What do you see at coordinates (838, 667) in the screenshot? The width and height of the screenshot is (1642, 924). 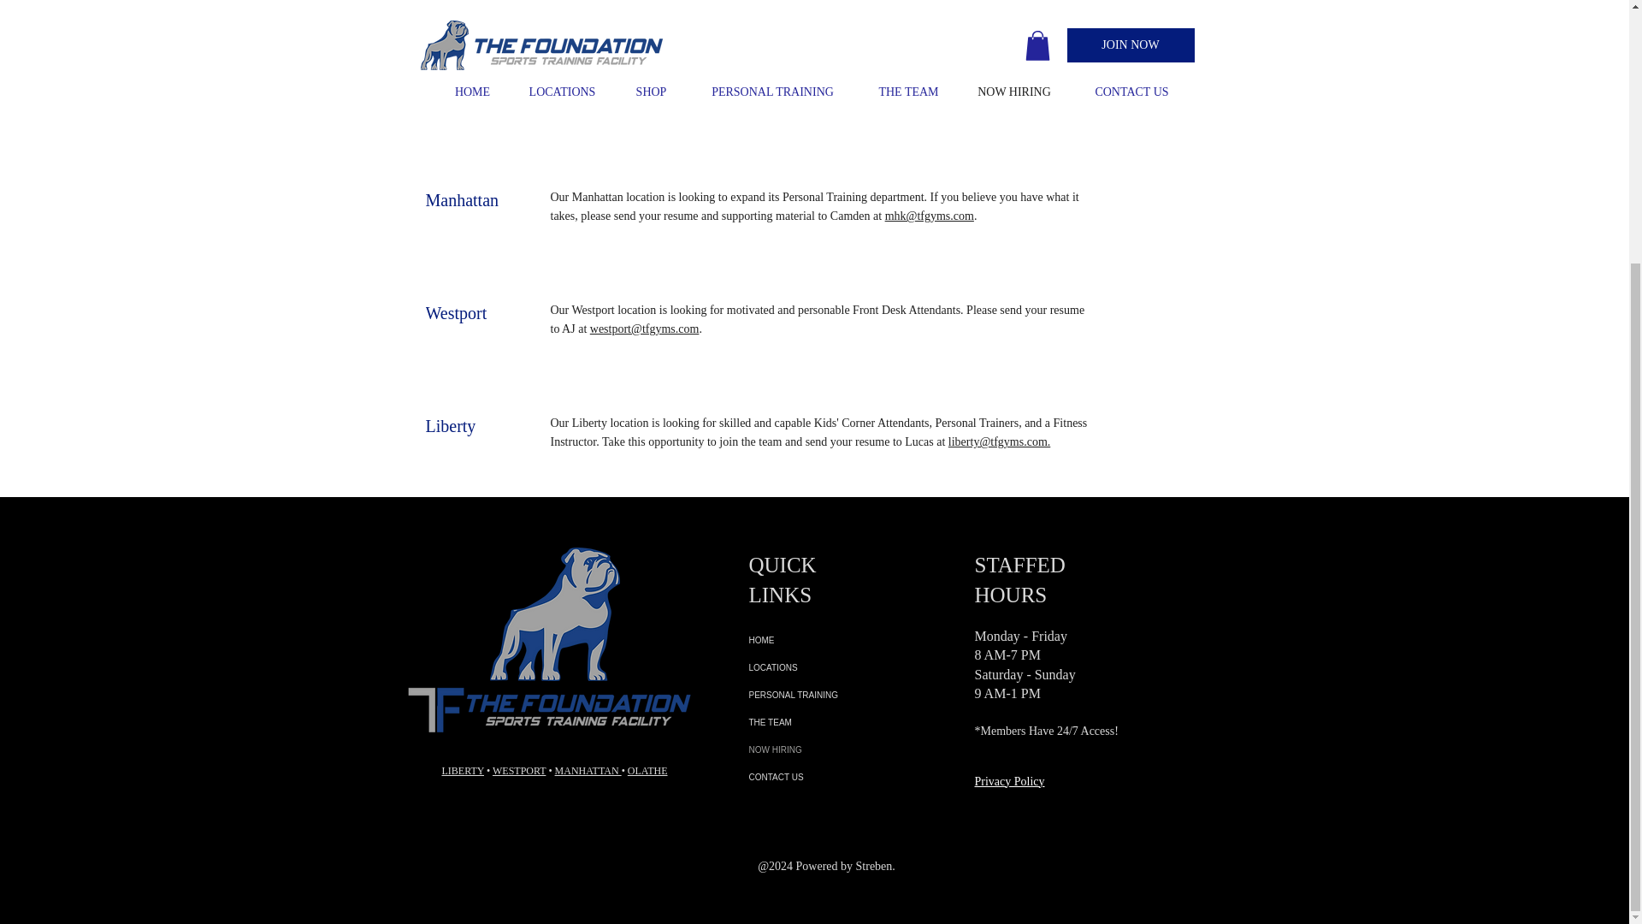 I see `LOCATIONS` at bounding box center [838, 667].